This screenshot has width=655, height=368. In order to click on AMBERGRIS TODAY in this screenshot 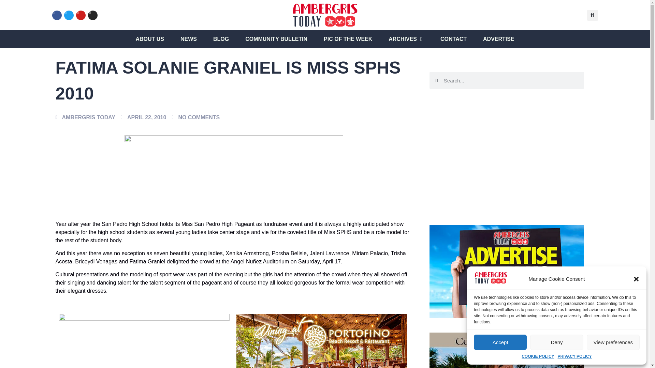, I will do `click(85, 117)`.